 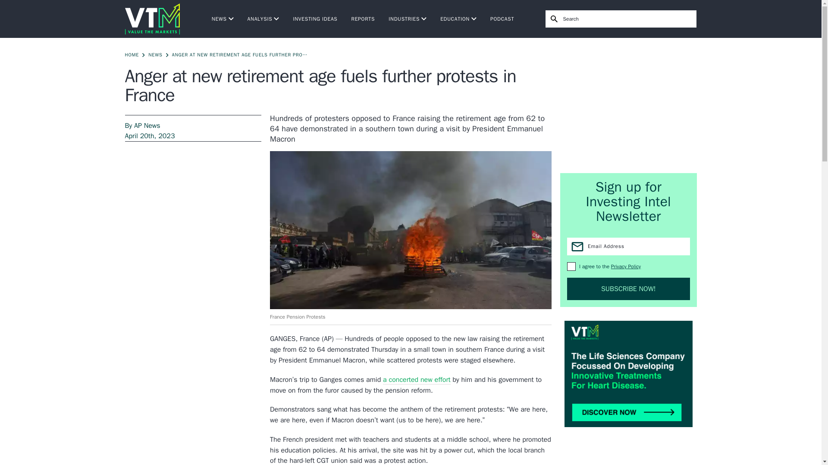 What do you see at coordinates (223, 19) in the screenshot?
I see `NEWS` at bounding box center [223, 19].